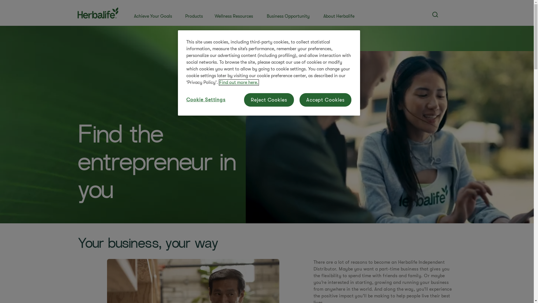  I want to click on Business Opportunity, so click(290, 13).